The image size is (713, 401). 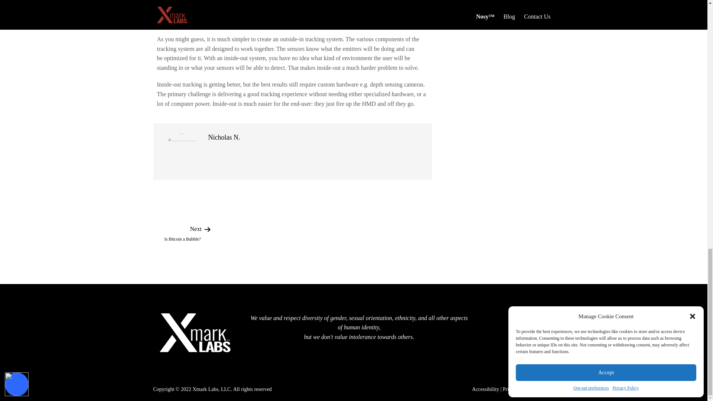 I want to click on Contact, so click(x=182, y=233).